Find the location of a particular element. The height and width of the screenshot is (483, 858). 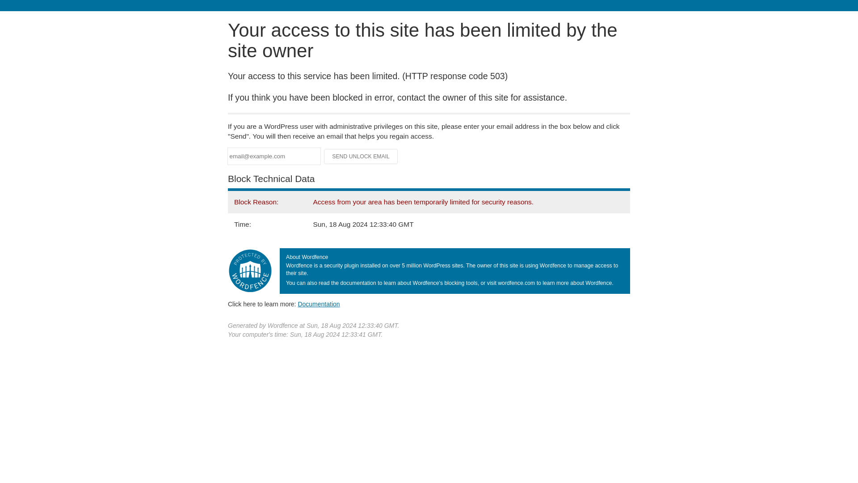

Send Unlock Email is located at coordinates (361, 157).